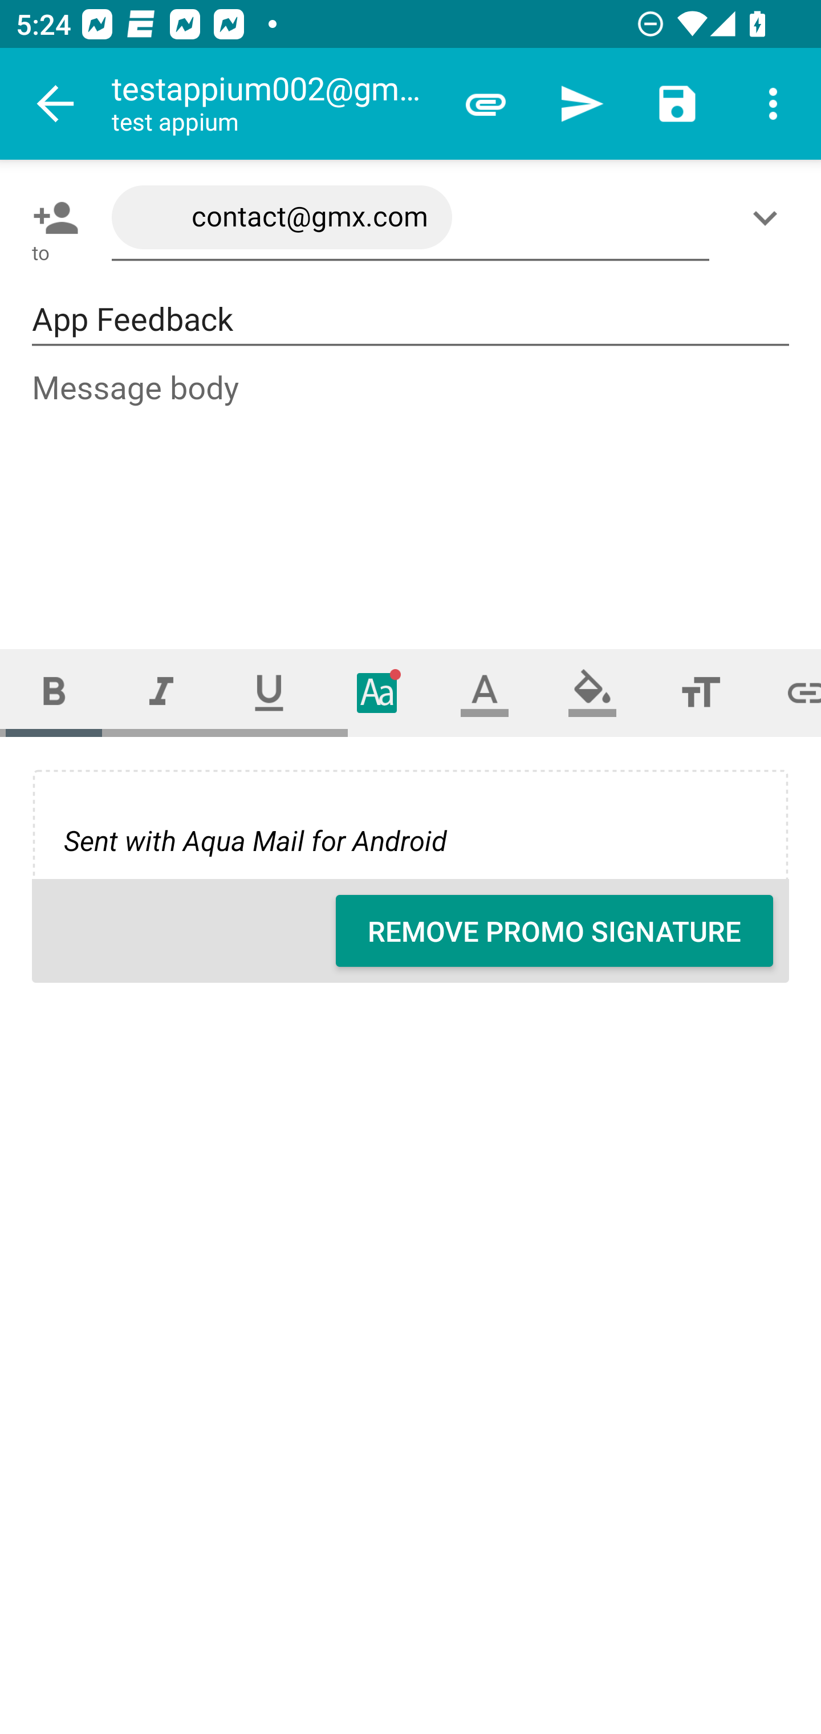 This screenshot has height=1734, width=821. What do you see at coordinates (56, 104) in the screenshot?
I see `Navigate up` at bounding box center [56, 104].